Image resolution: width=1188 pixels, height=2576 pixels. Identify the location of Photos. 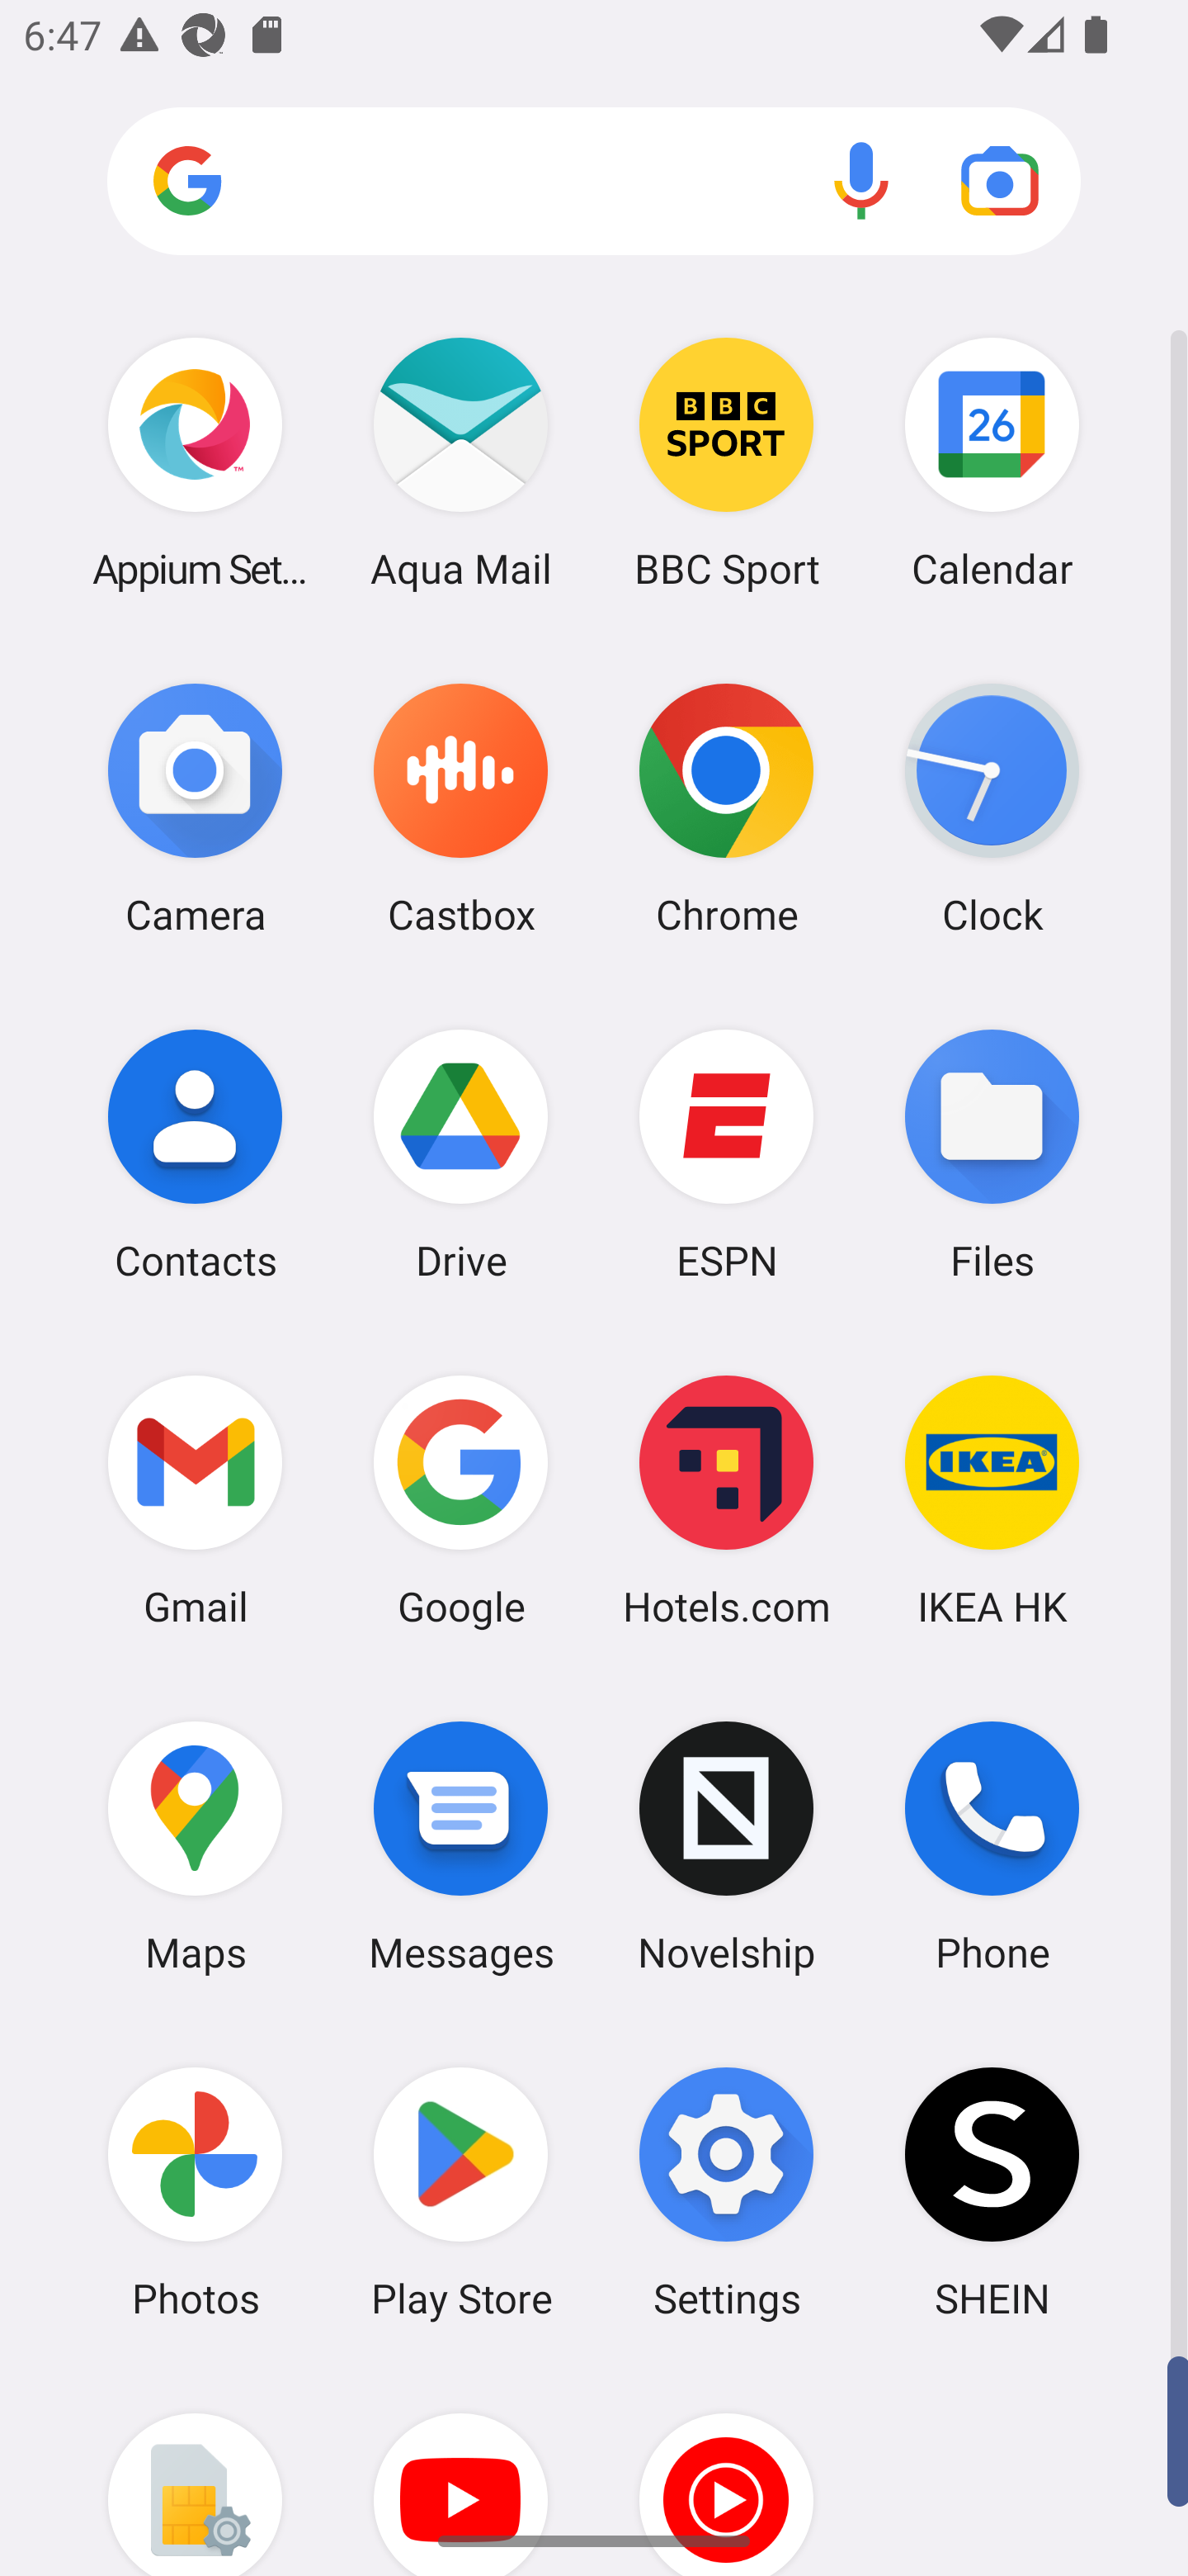
(195, 2192).